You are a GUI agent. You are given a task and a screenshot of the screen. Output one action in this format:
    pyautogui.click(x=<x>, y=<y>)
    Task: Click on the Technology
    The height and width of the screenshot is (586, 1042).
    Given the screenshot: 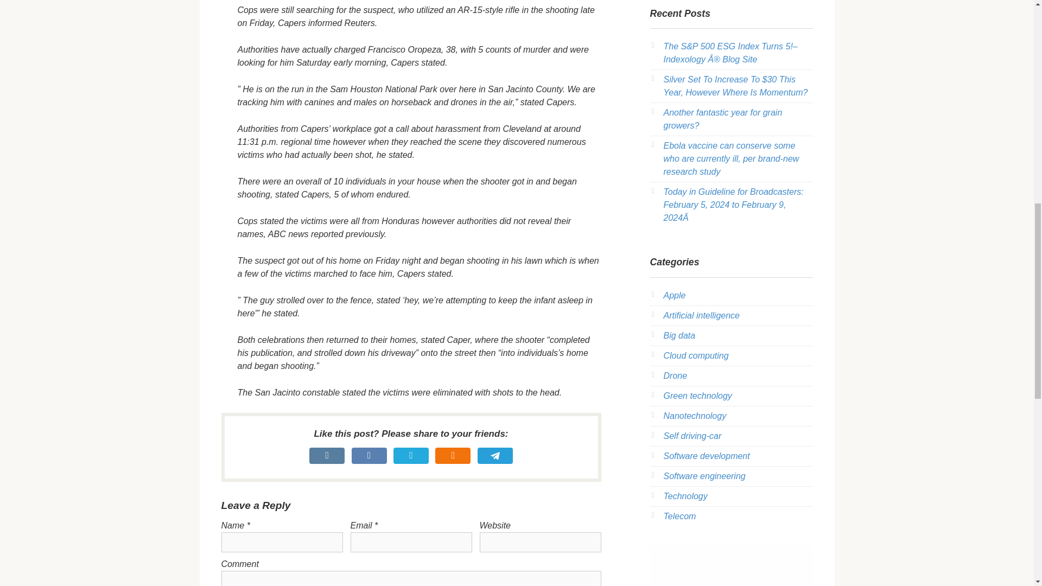 What is the action you would take?
    pyautogui.click(x=685, y=496)
    